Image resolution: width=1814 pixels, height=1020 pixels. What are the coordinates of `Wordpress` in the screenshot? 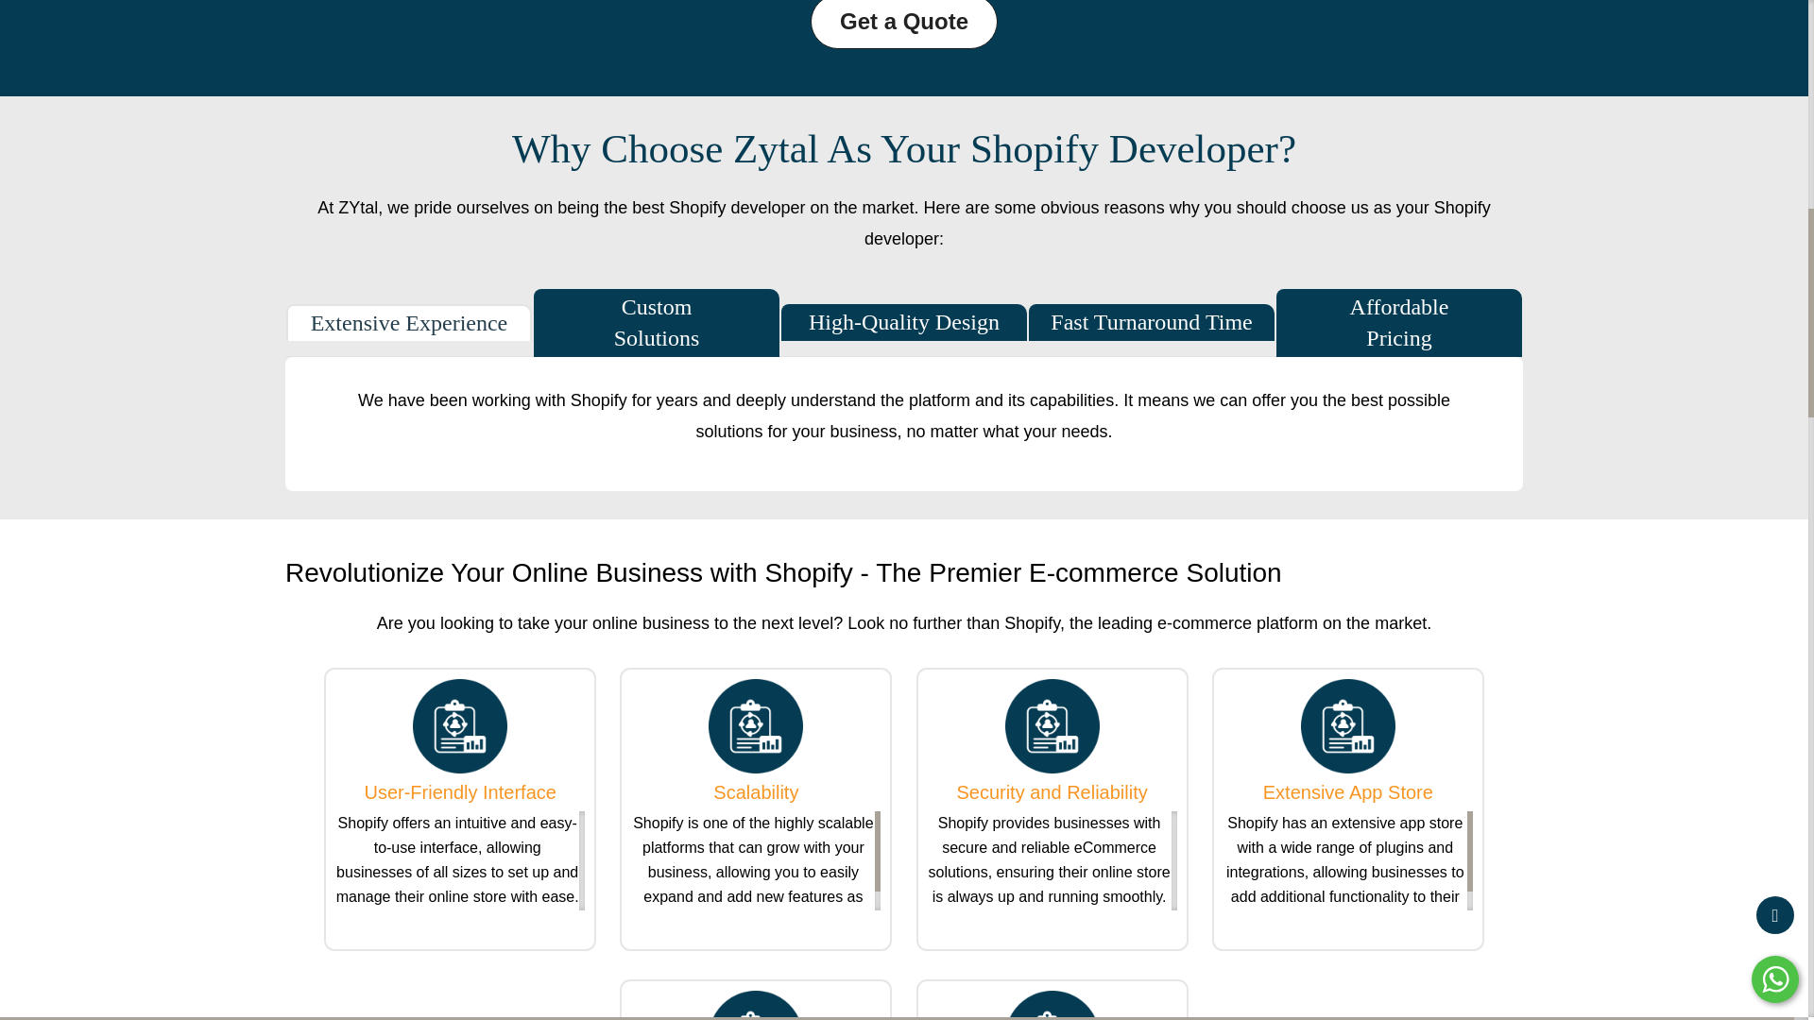 It's located at (756, 1005).